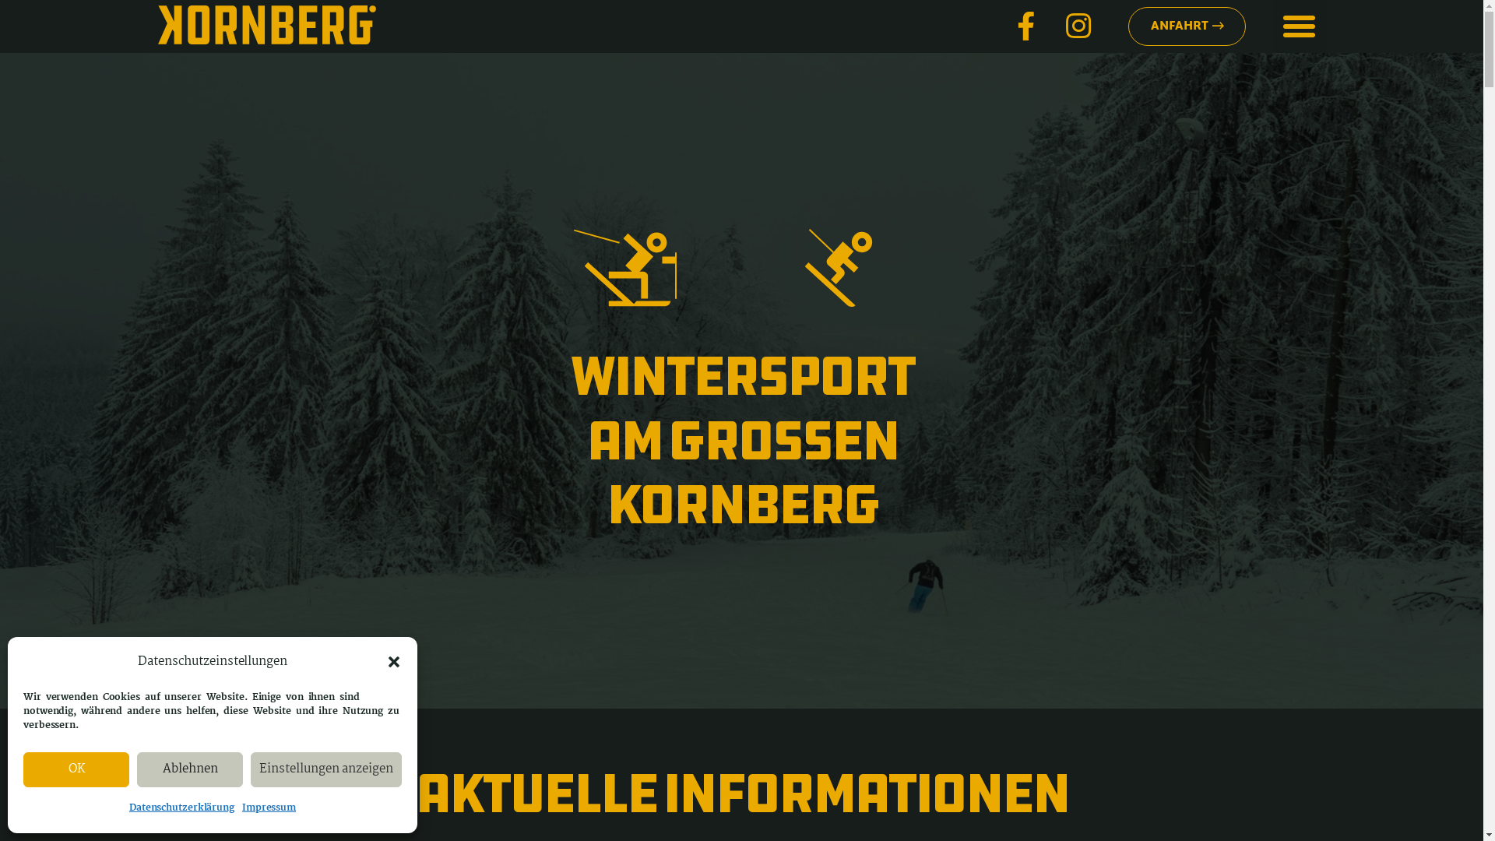 This screenshot has width=1495, height=841. I want to click on Ablehnen, so click(190, 769).